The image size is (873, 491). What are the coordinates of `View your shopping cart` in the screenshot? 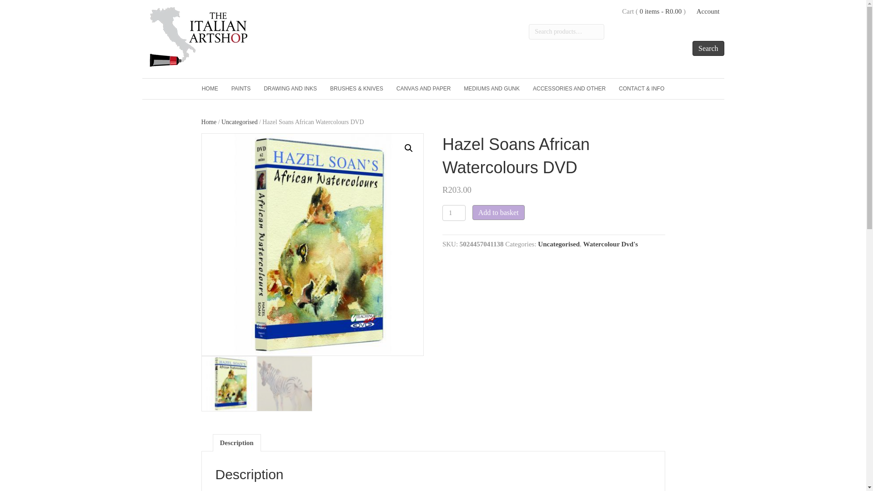 It's located at (661, 11).